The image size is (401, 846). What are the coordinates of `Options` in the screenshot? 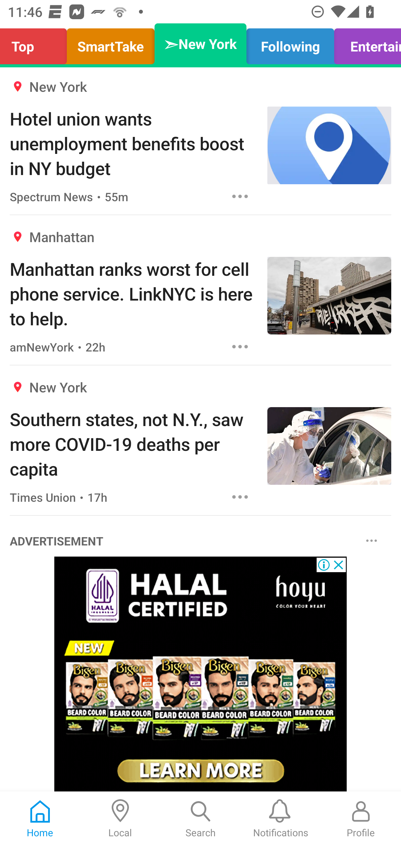 It's located at (240, 196).